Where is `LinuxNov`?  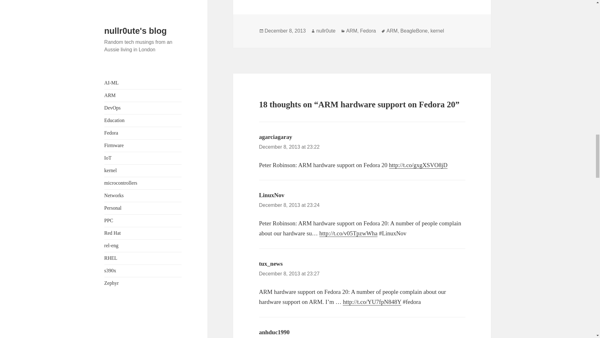 LinuxNov is located at coordinates (272, 195).